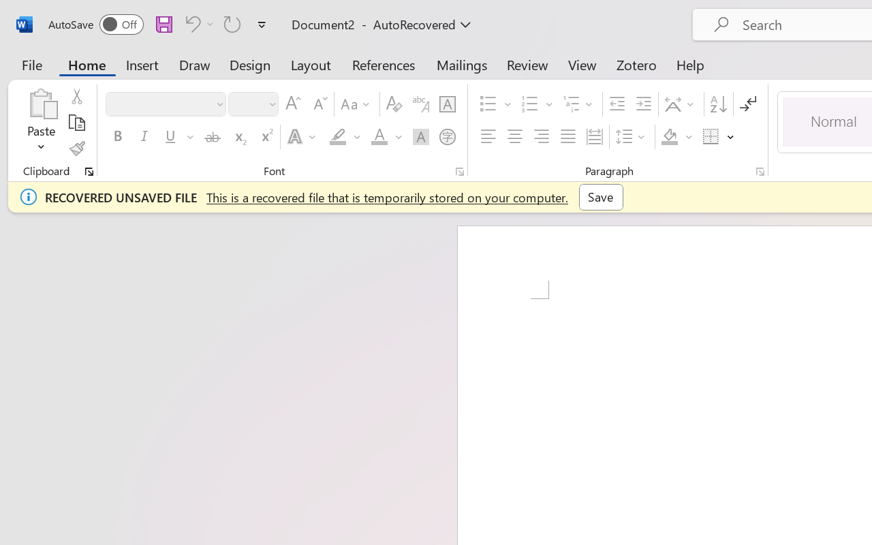 The height and width of the screenshot is (545, 872). What do you see at coordinates (76, 123) in the screenshot?
I see `Copy` at bounding box center [76, 123].